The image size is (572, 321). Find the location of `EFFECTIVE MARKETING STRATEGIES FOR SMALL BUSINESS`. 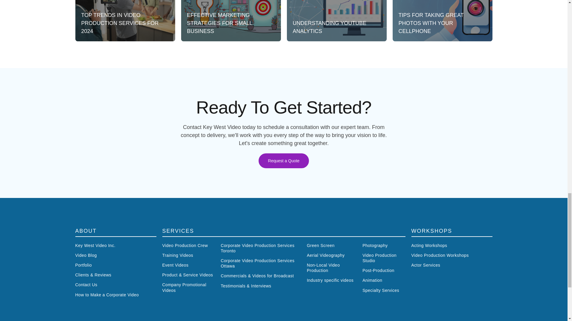

EFFECTIVE MARKETING STRATEGIES FOR SMALL BUSINESS is located at coordinates (231, 21).